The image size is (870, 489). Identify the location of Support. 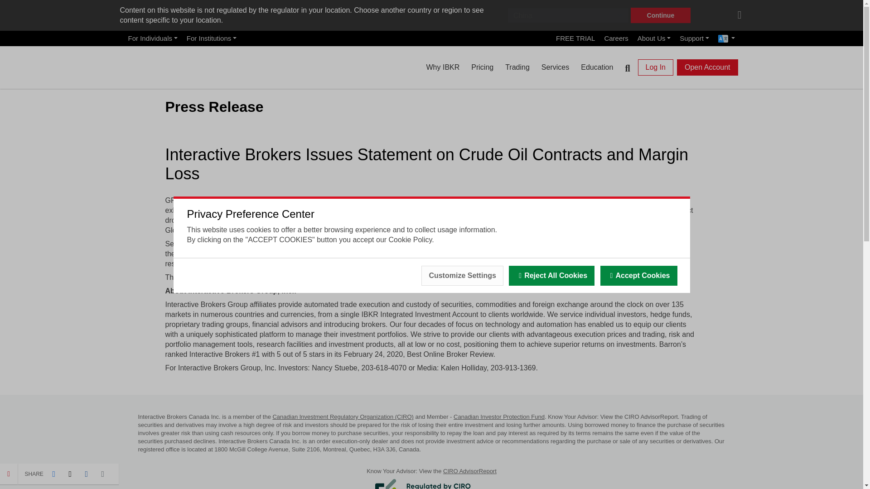
(694, 38).